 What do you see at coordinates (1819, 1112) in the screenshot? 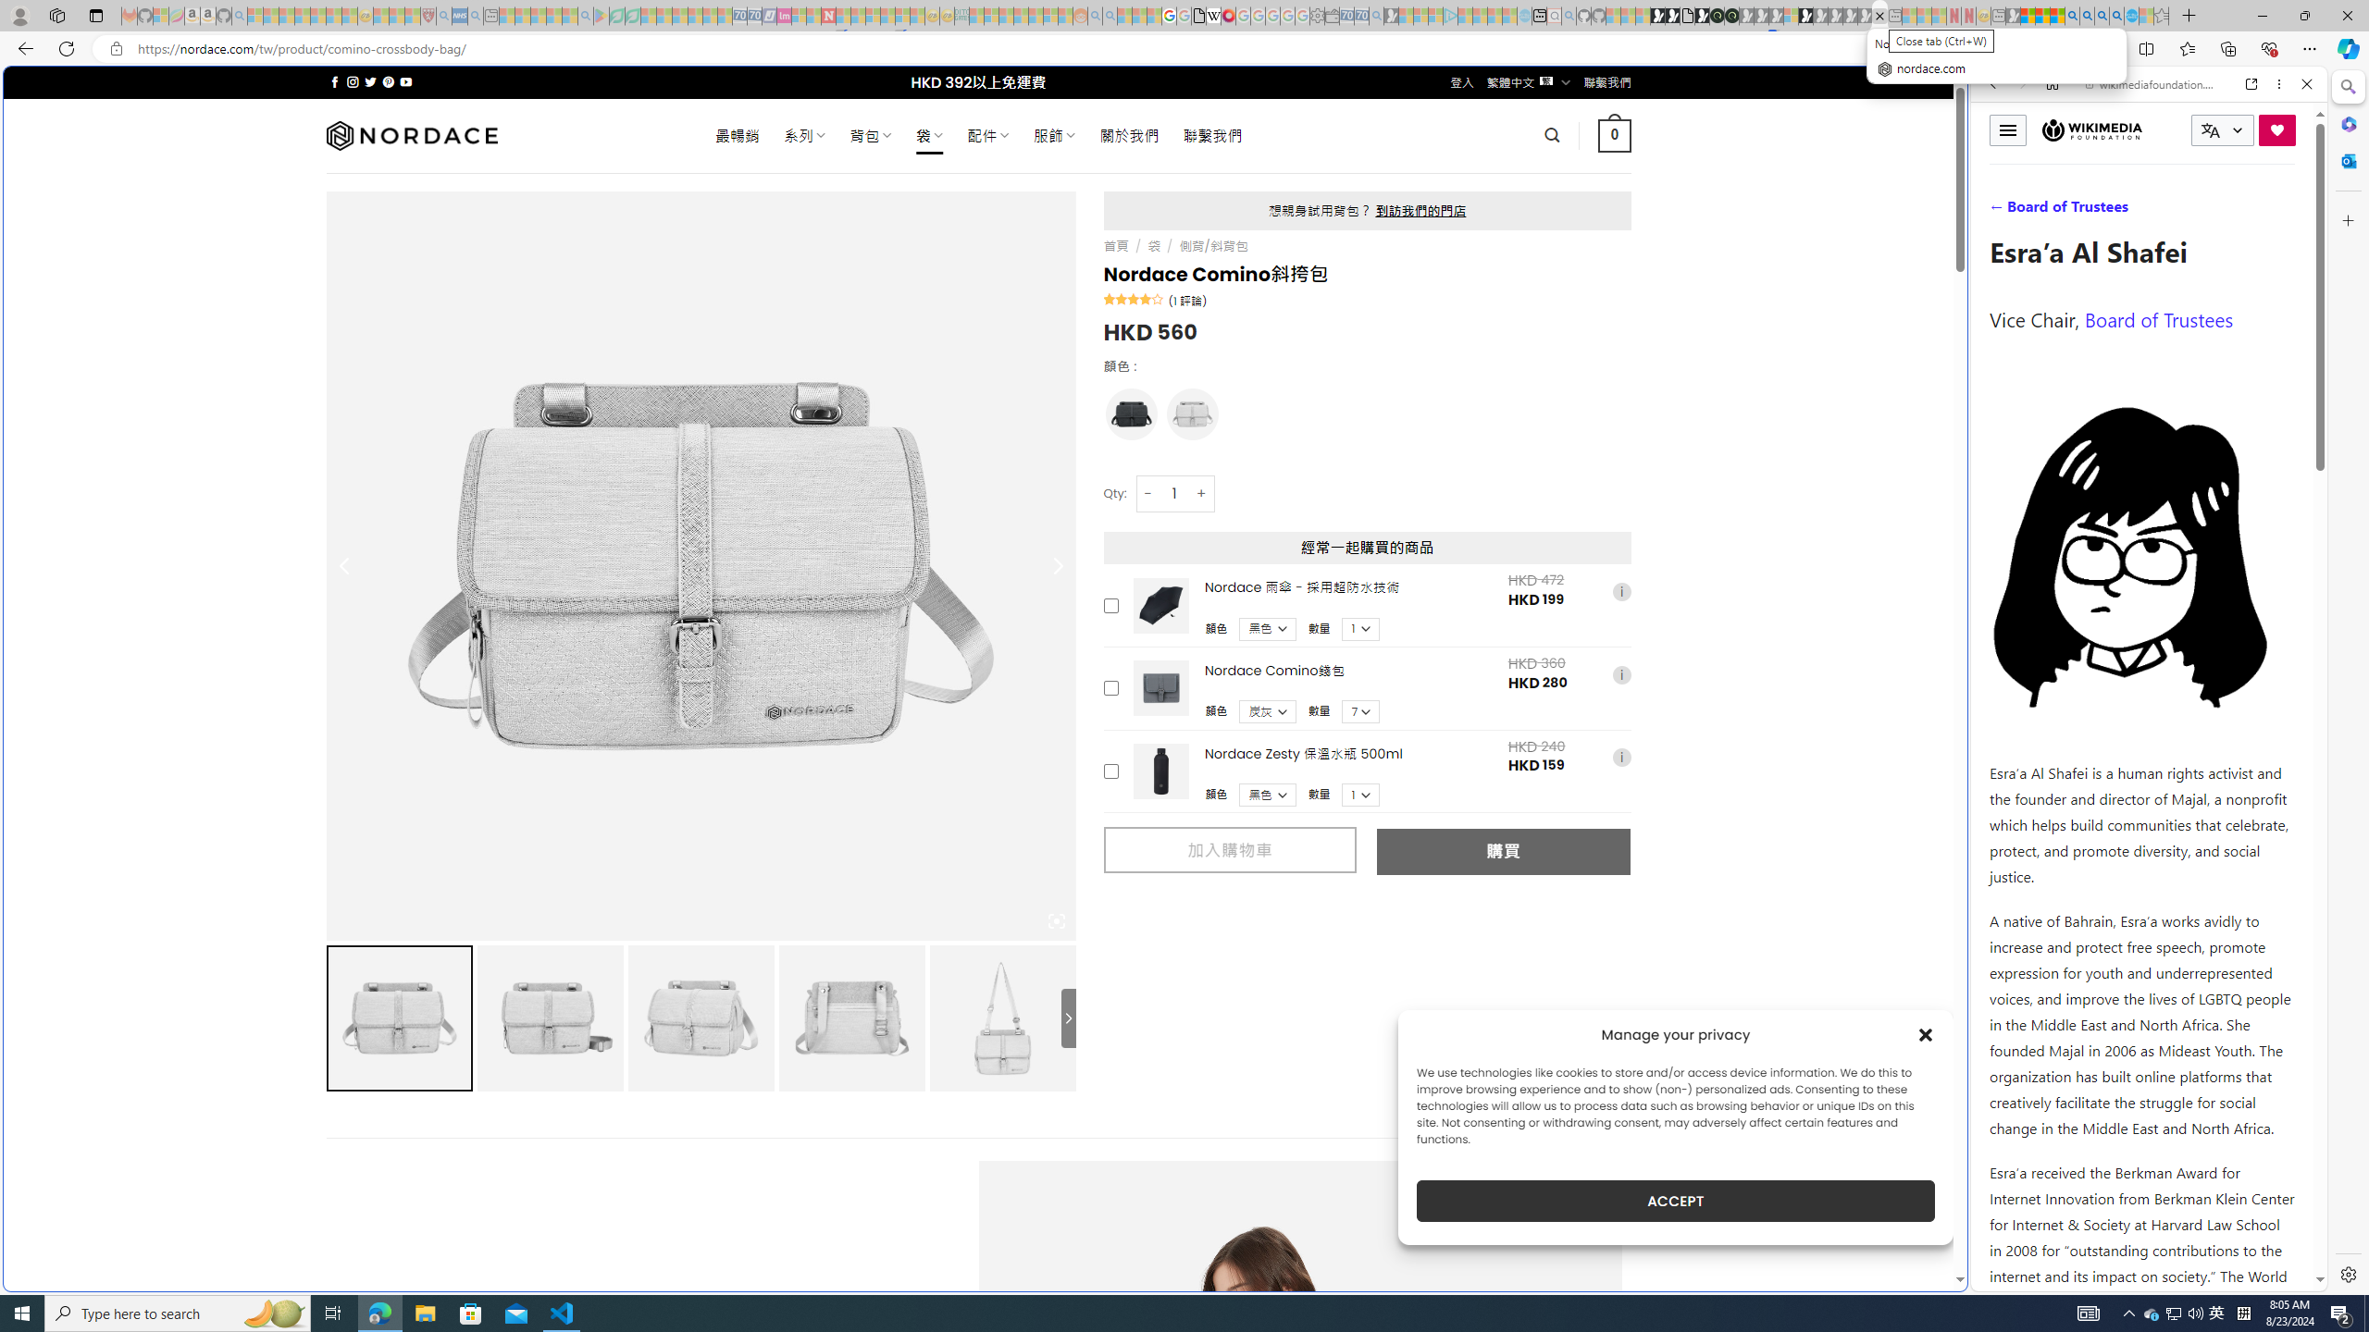
I see `google_privacy_policy_zh-CN.pdf` at bounding box center [1819, 1112].